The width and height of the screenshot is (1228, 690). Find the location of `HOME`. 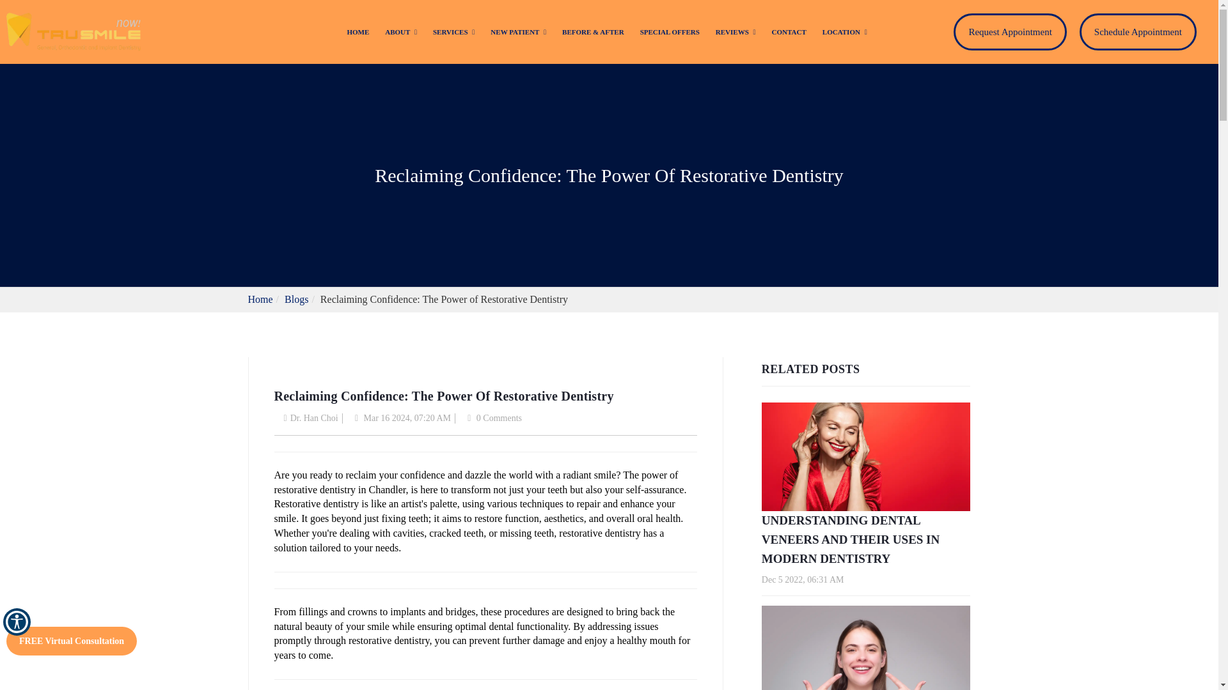

HOME is located at coordinates (358, 33).